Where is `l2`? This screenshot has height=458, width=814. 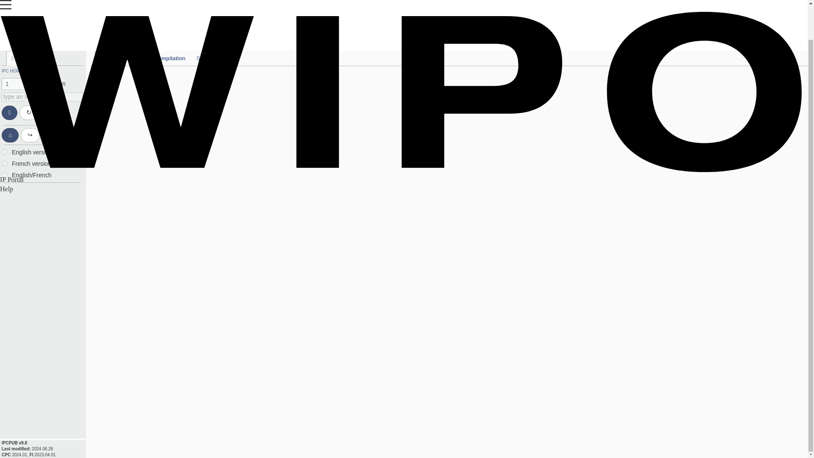 l2 is located at coordinates (4, 126).